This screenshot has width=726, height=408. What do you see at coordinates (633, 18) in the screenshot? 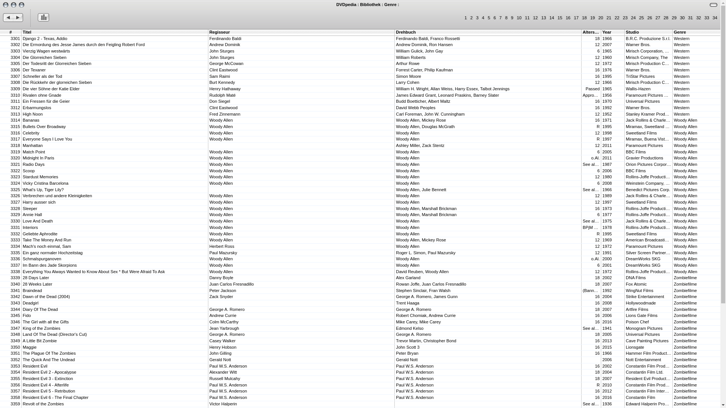
I see `24` at bounding box center [633, 18].